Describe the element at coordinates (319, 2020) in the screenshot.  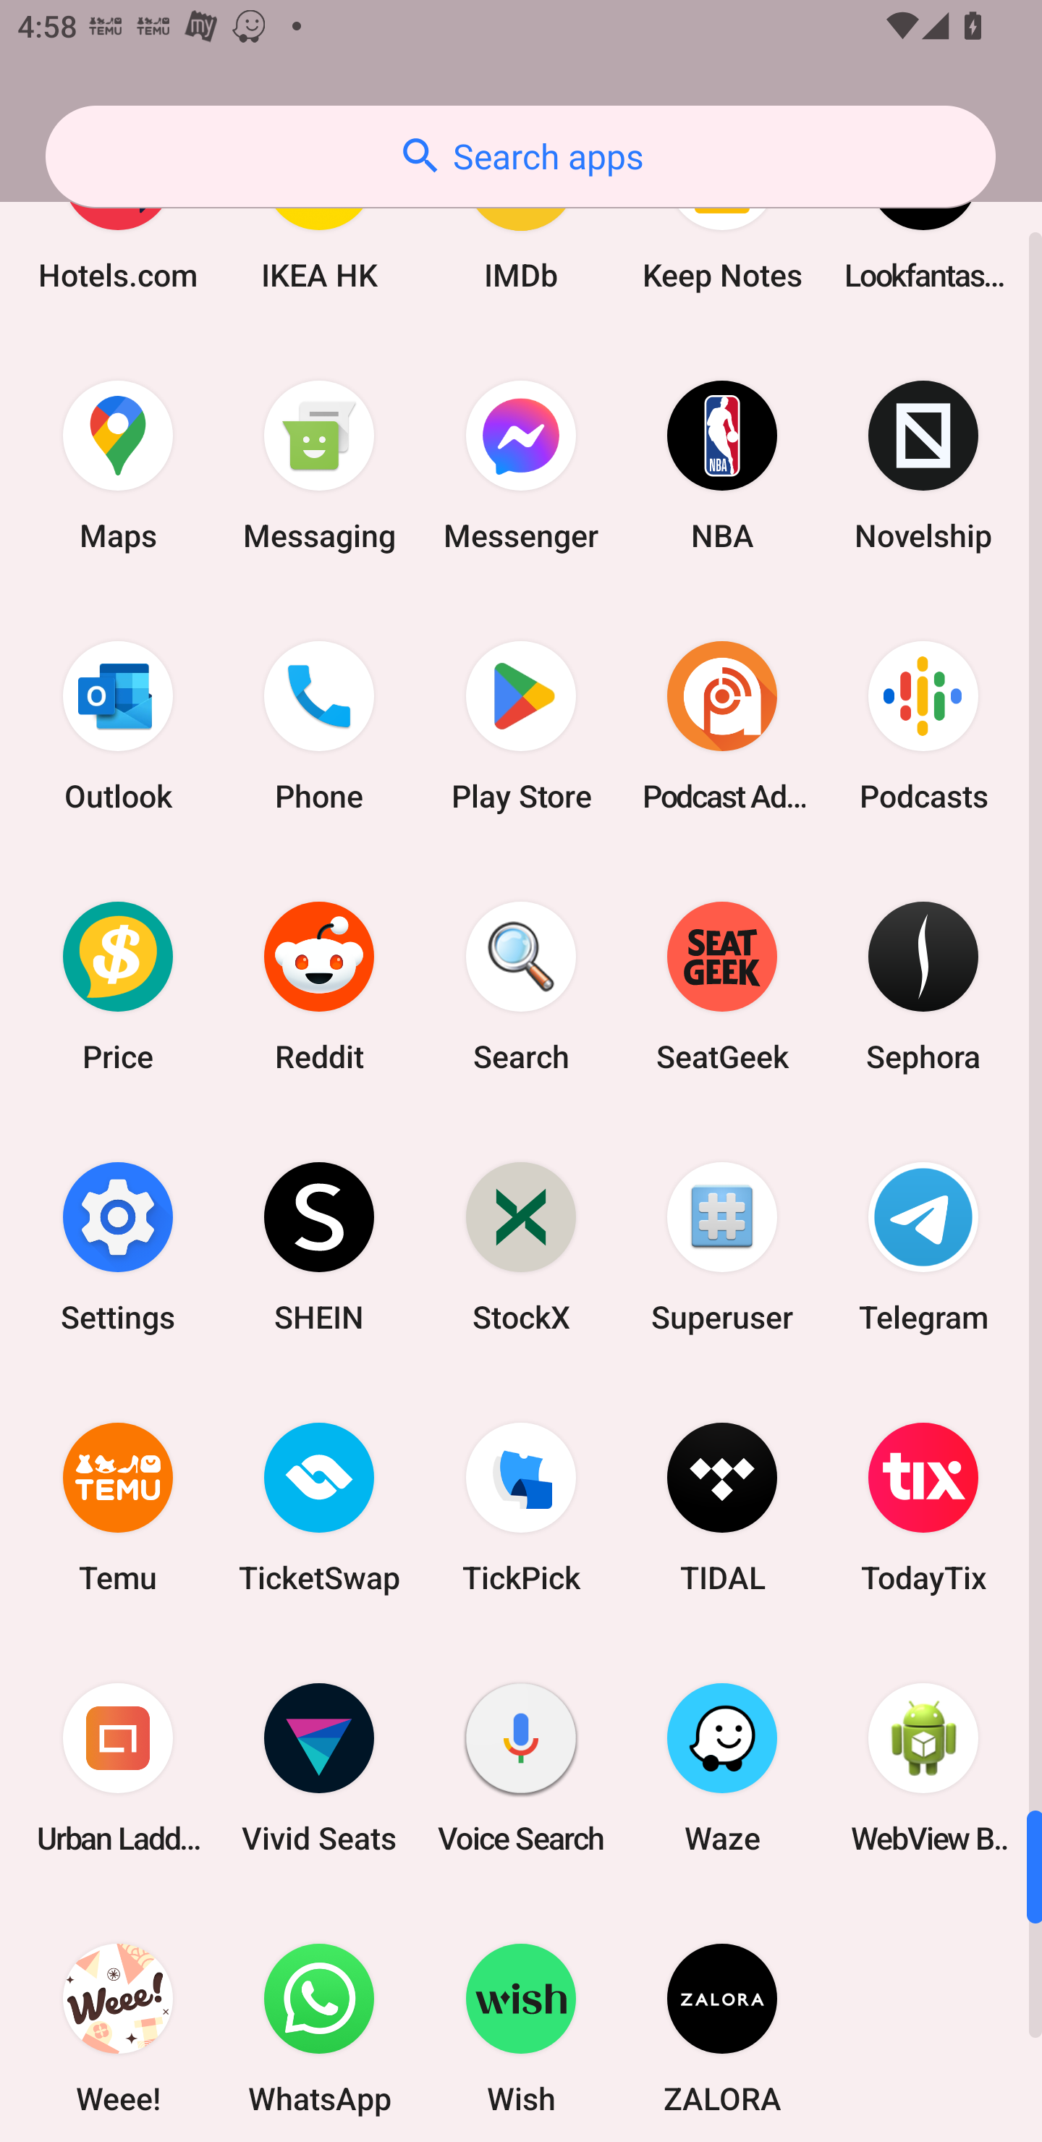
I see `WhatsApp` at that location.